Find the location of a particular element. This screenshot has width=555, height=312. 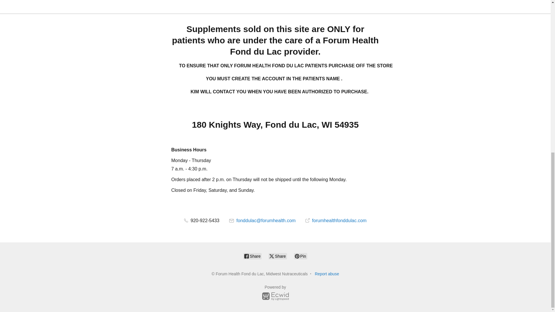

Report abuse is located at coordinates (327, 274).